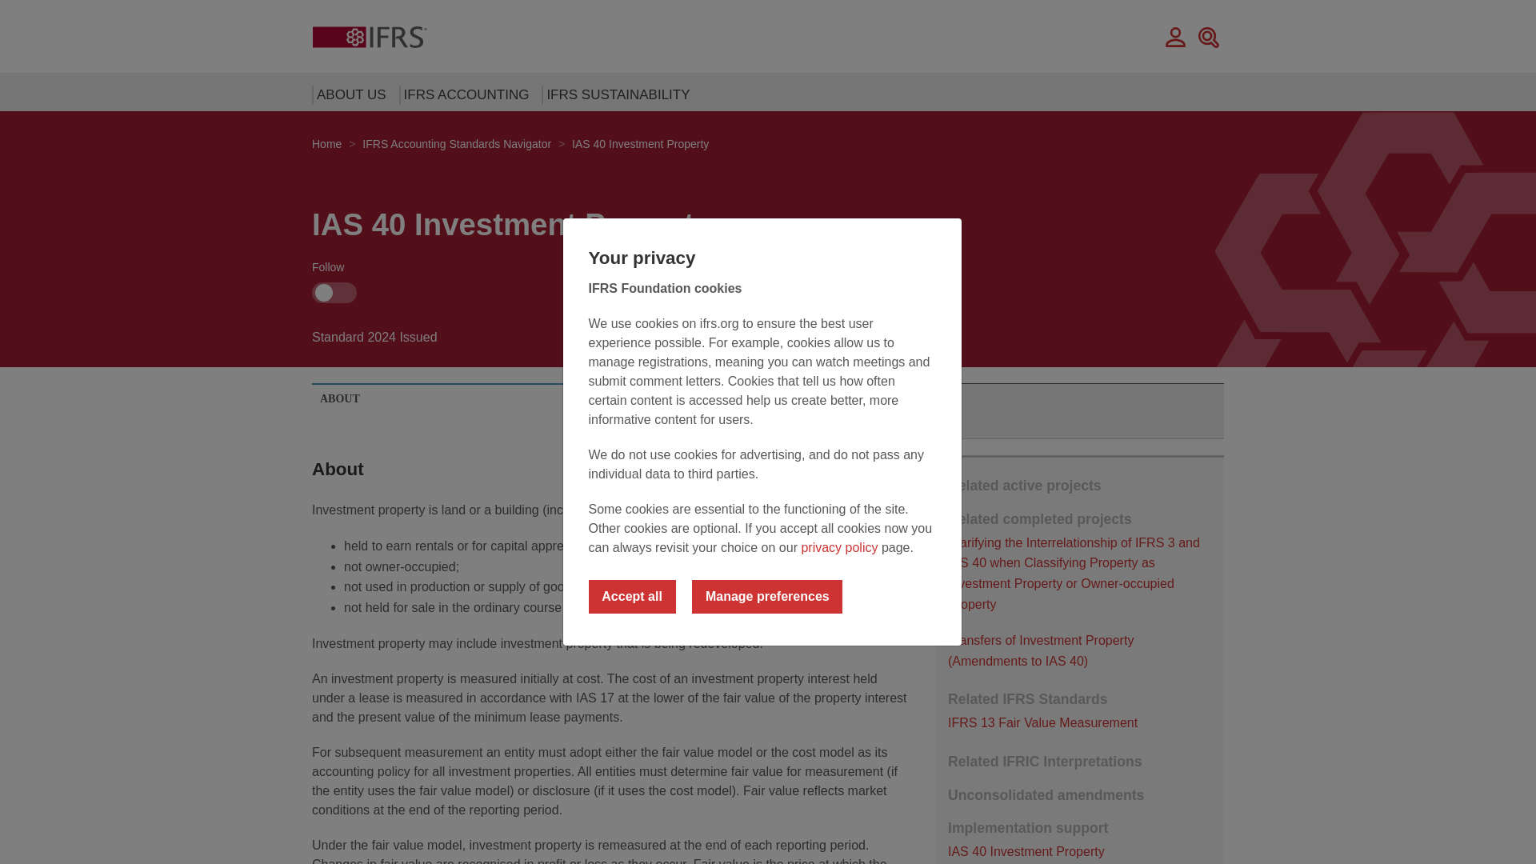 The width and height of the screenshot is (1536, 864). I want to click on IFRS SUSTAINABILITY, so click(613, 94).